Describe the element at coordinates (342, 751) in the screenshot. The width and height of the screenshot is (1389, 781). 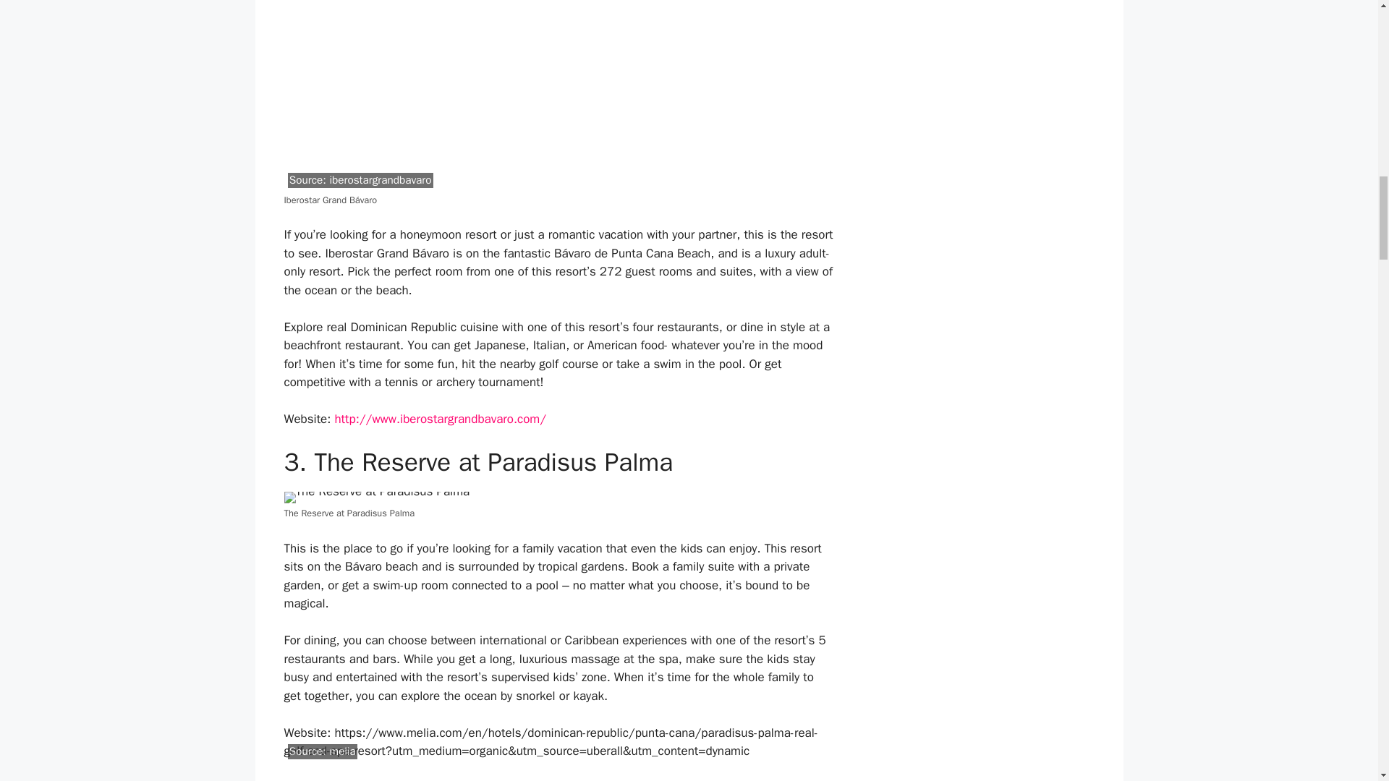
I see `melia` at that location.